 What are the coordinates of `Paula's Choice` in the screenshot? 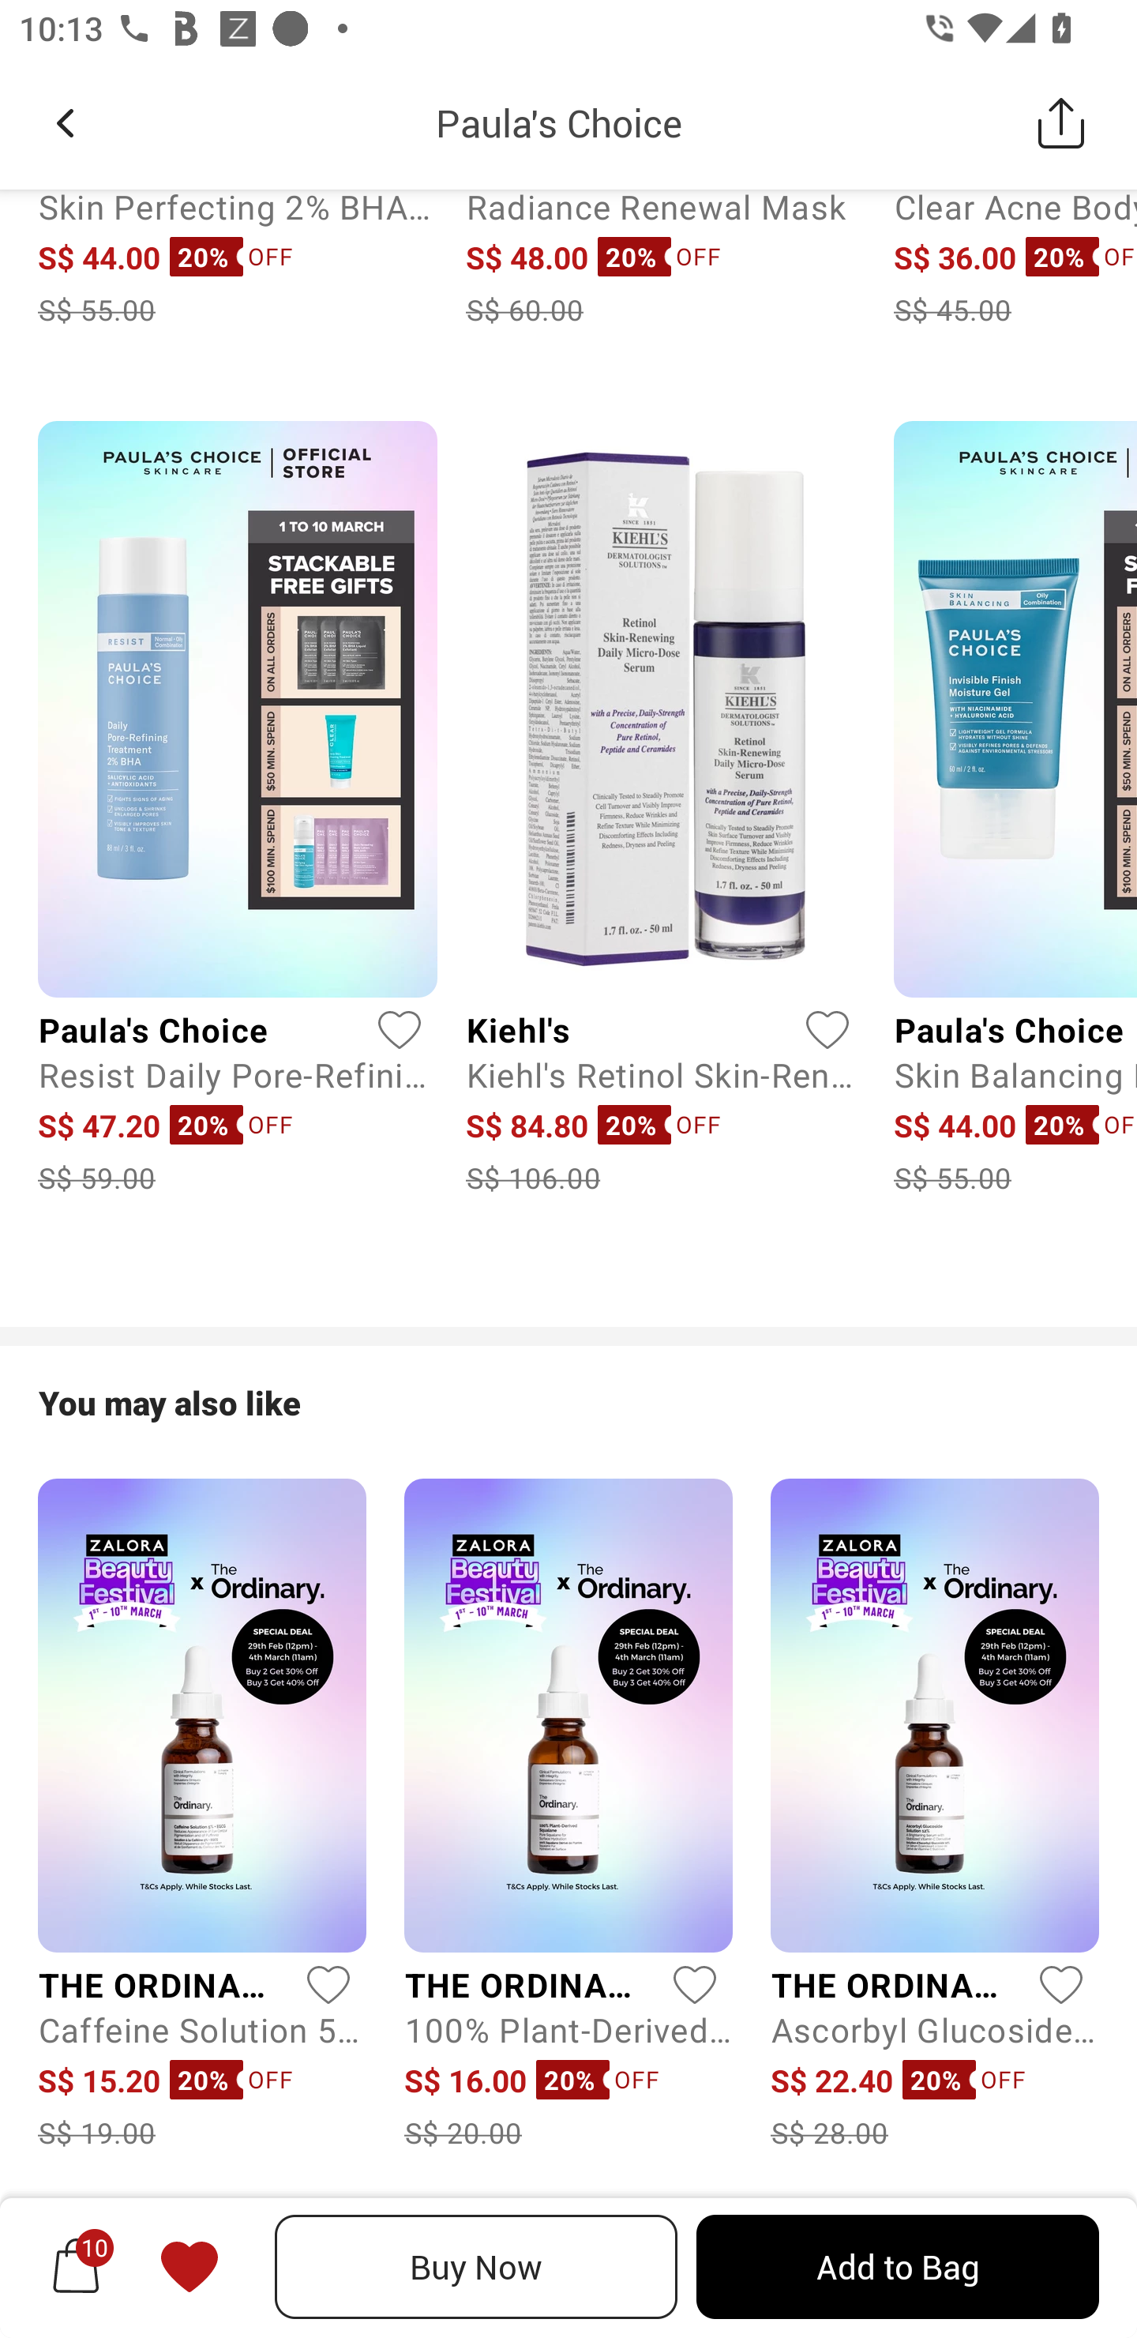 It's located at (559, 122).